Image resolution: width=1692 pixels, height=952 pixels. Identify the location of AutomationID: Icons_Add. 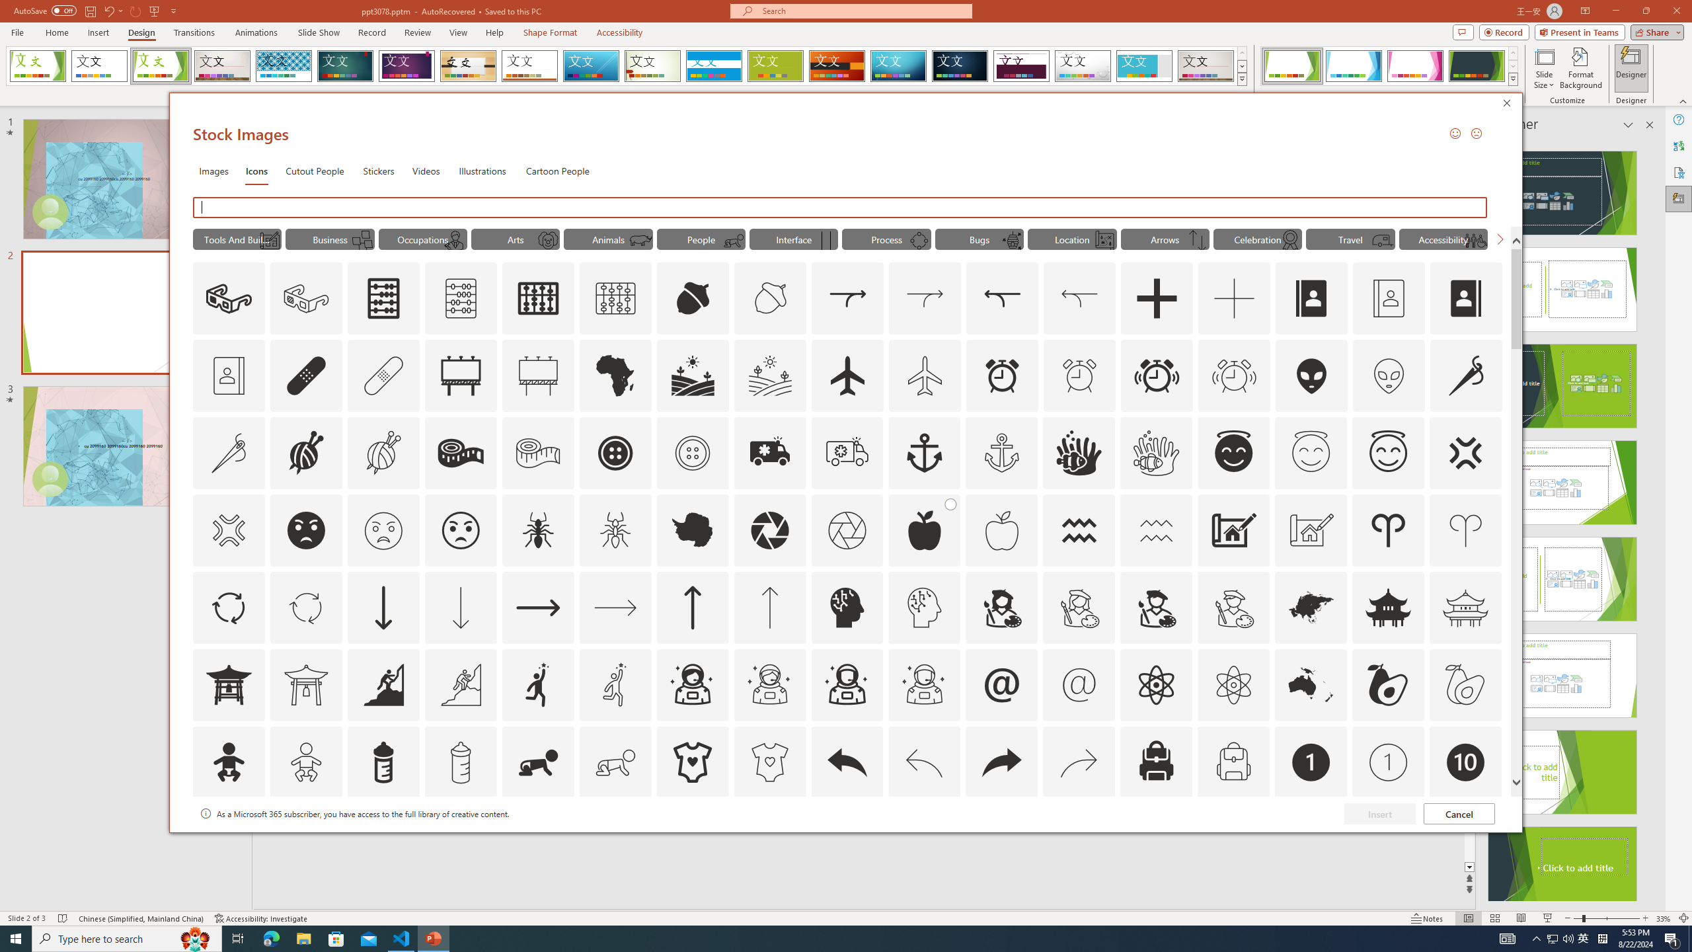
(1157, 299).